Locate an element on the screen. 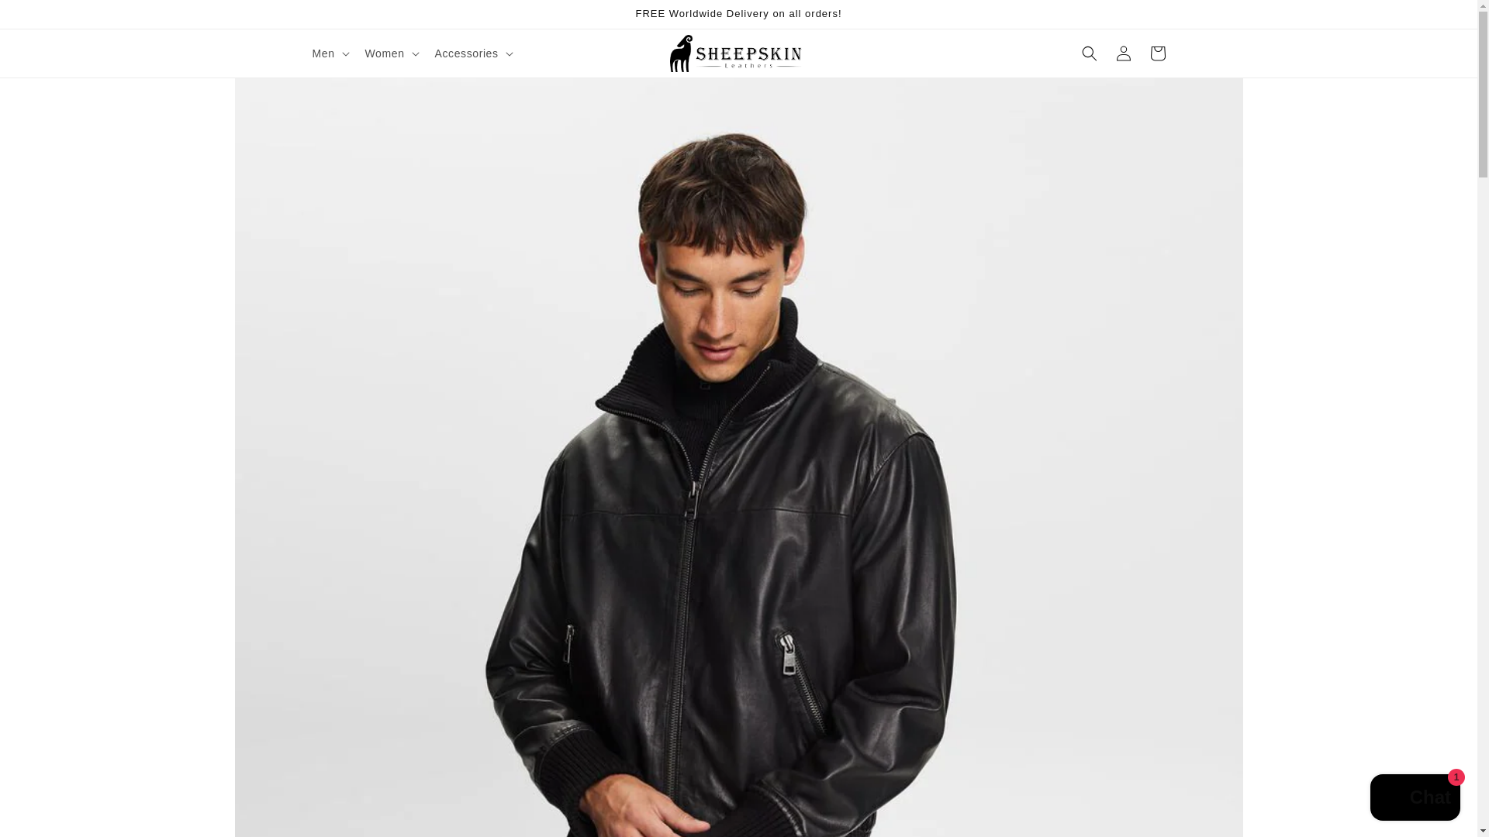 Image resolution: width=1489 pixels, height=837 pixels. Skip to content is located at coordinates (47, 18).